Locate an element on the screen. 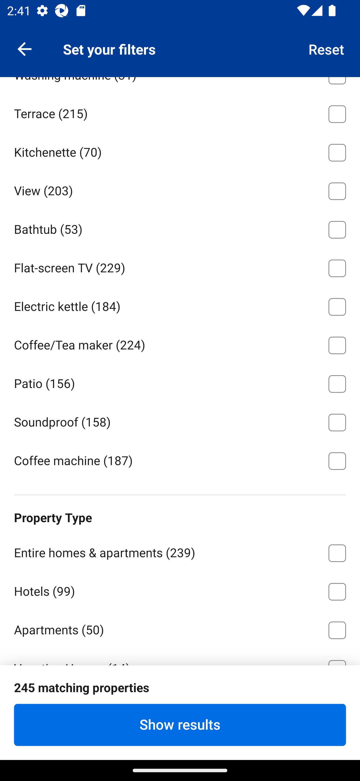  Bathtub ⁦(53) is located at coordinates (180, 228).